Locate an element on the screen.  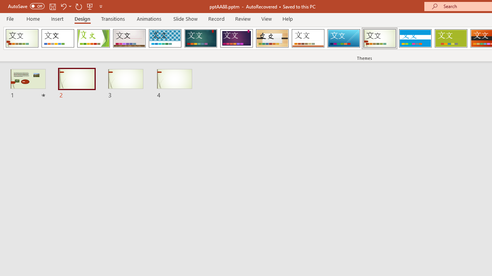
Wisp Loading Preview... is located at coordinates (379, 38).